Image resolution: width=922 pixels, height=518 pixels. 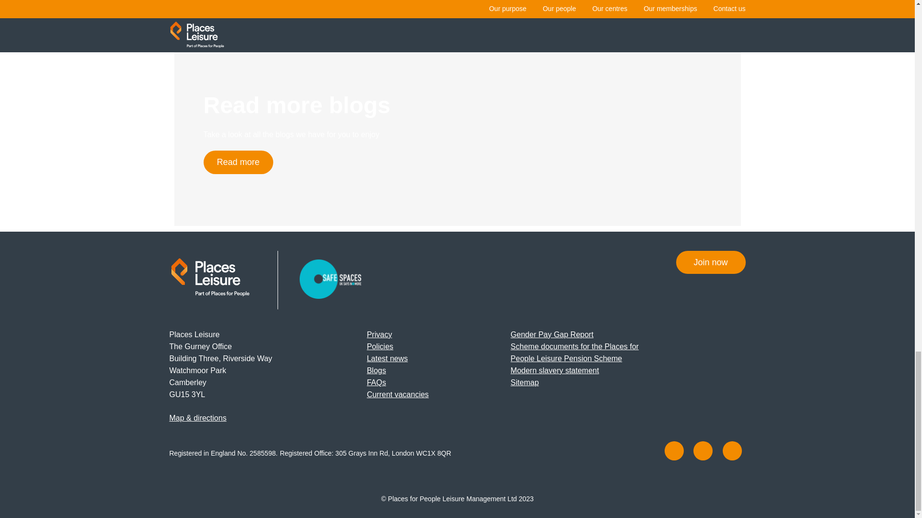 I want to click on Modern slavery statement, so click(x=554, y=370).